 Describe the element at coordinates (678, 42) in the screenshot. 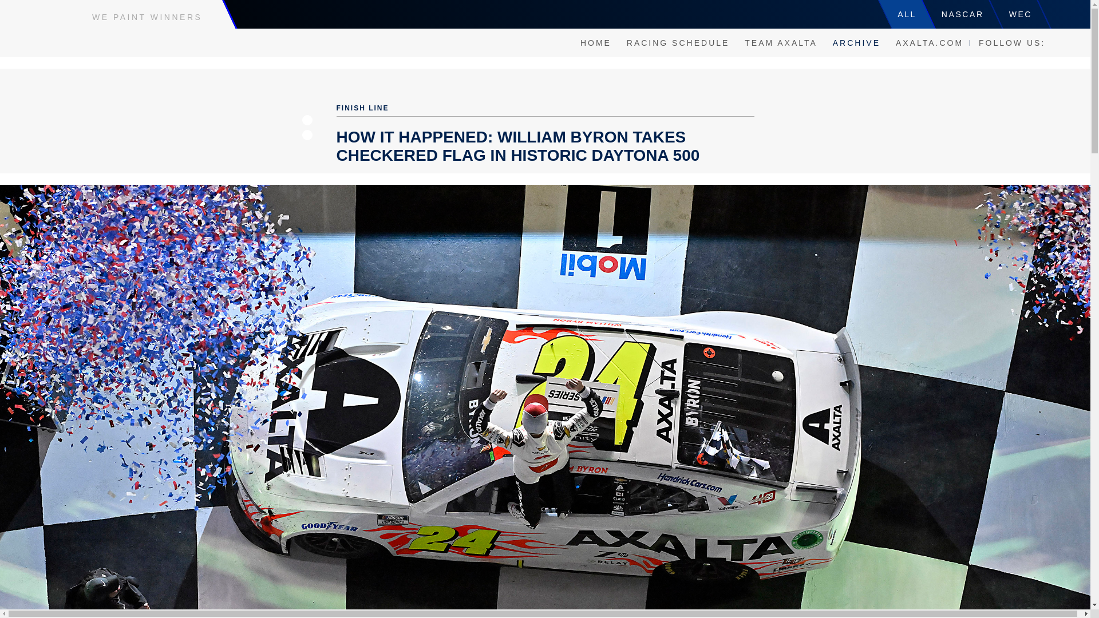

I see `RACING SCHEDULE` at that location.